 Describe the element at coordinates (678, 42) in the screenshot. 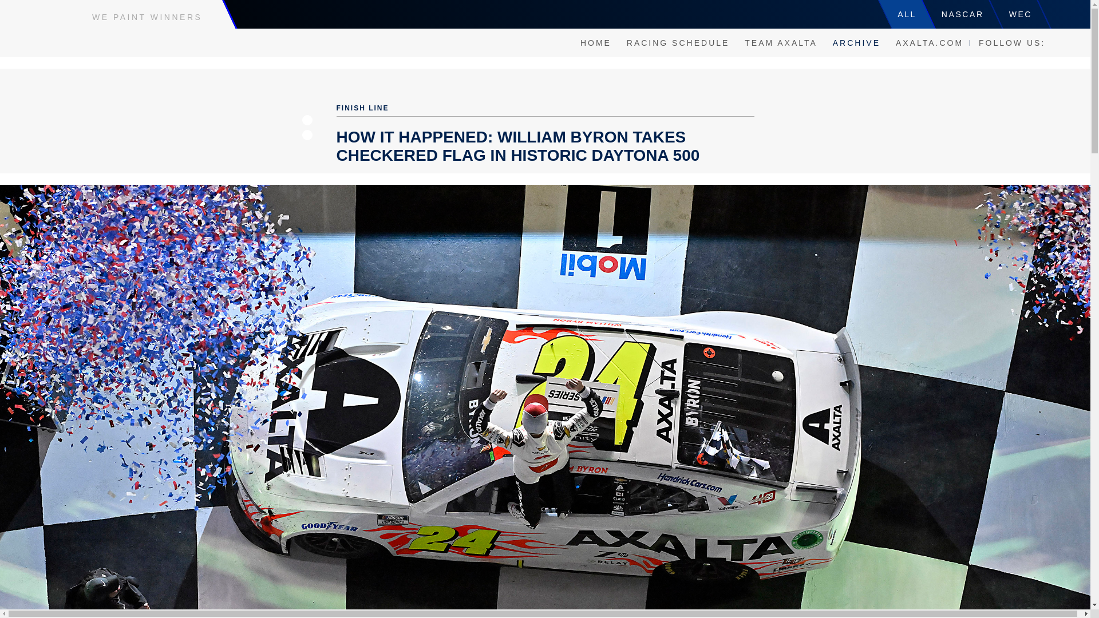

I see `RACING SCHEDULE` at that location.